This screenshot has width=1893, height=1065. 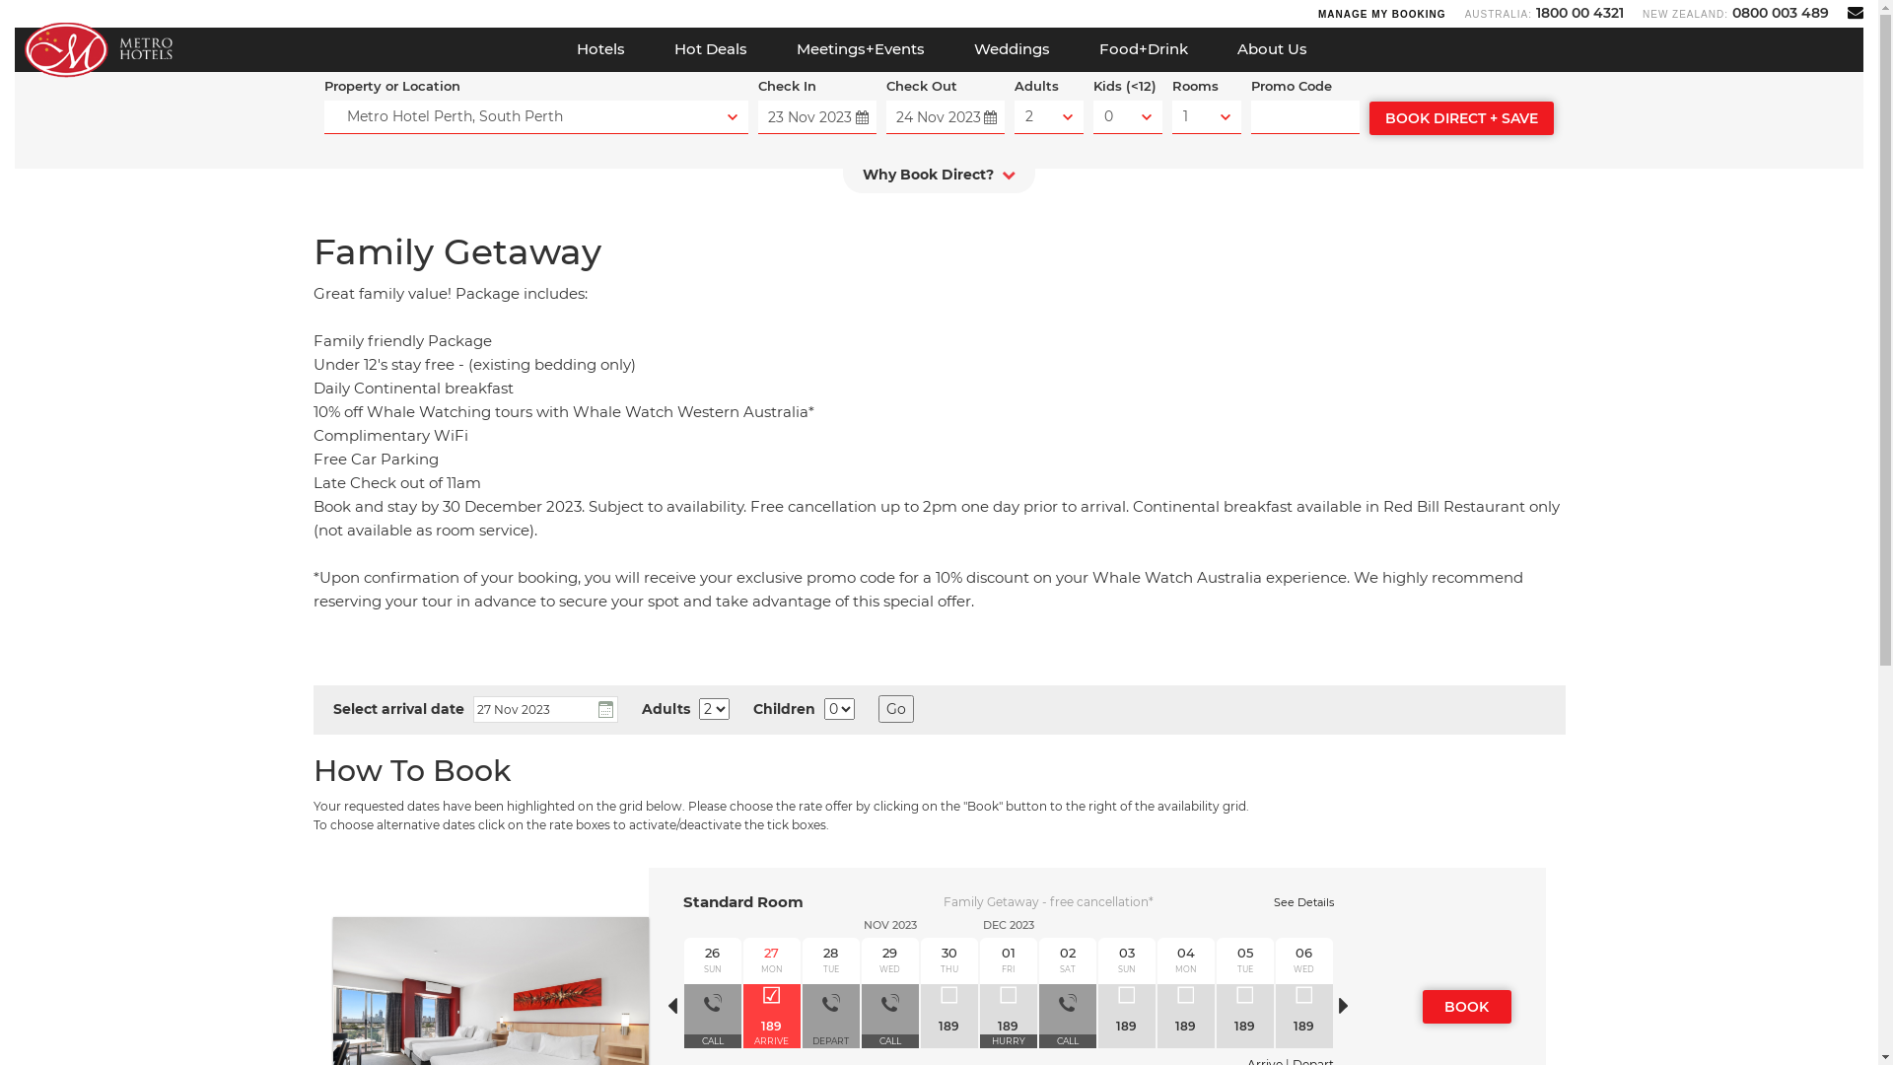 I want to click on About Us, so click(x=1272, y=49).